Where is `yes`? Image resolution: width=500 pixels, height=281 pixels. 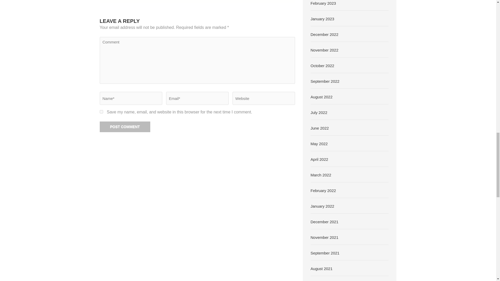
yes is located at coordinates (101, 112).